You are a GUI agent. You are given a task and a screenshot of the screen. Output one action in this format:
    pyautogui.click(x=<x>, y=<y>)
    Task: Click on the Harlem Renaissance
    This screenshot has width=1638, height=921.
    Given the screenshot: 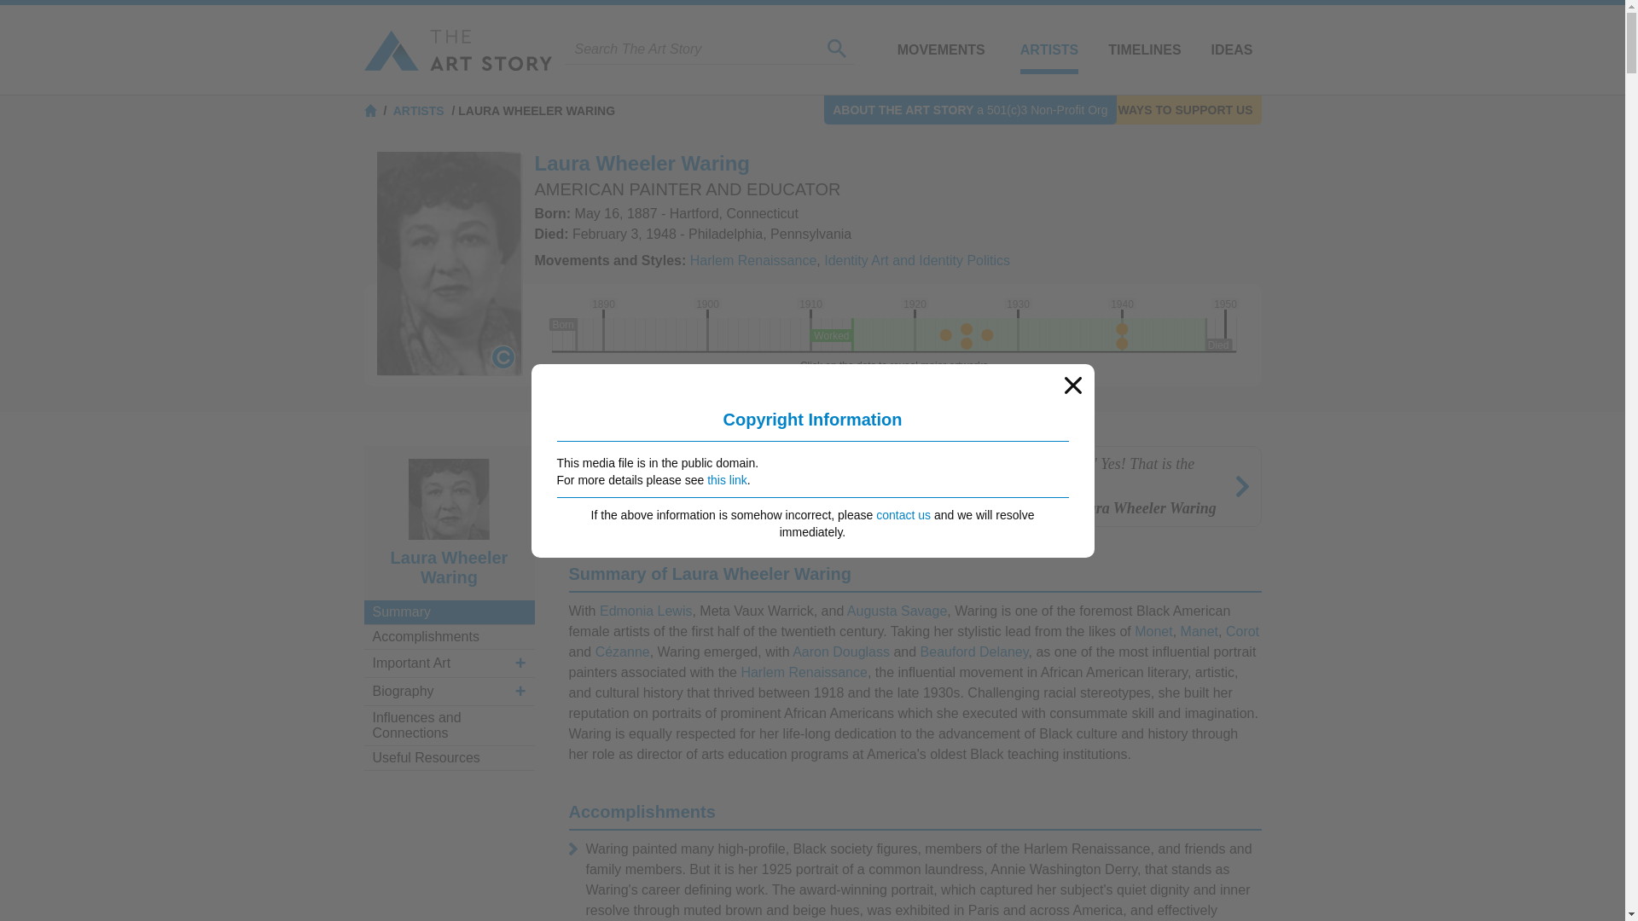 What is the action you would take?
    pyautogui.click(x=804, y=672)
    